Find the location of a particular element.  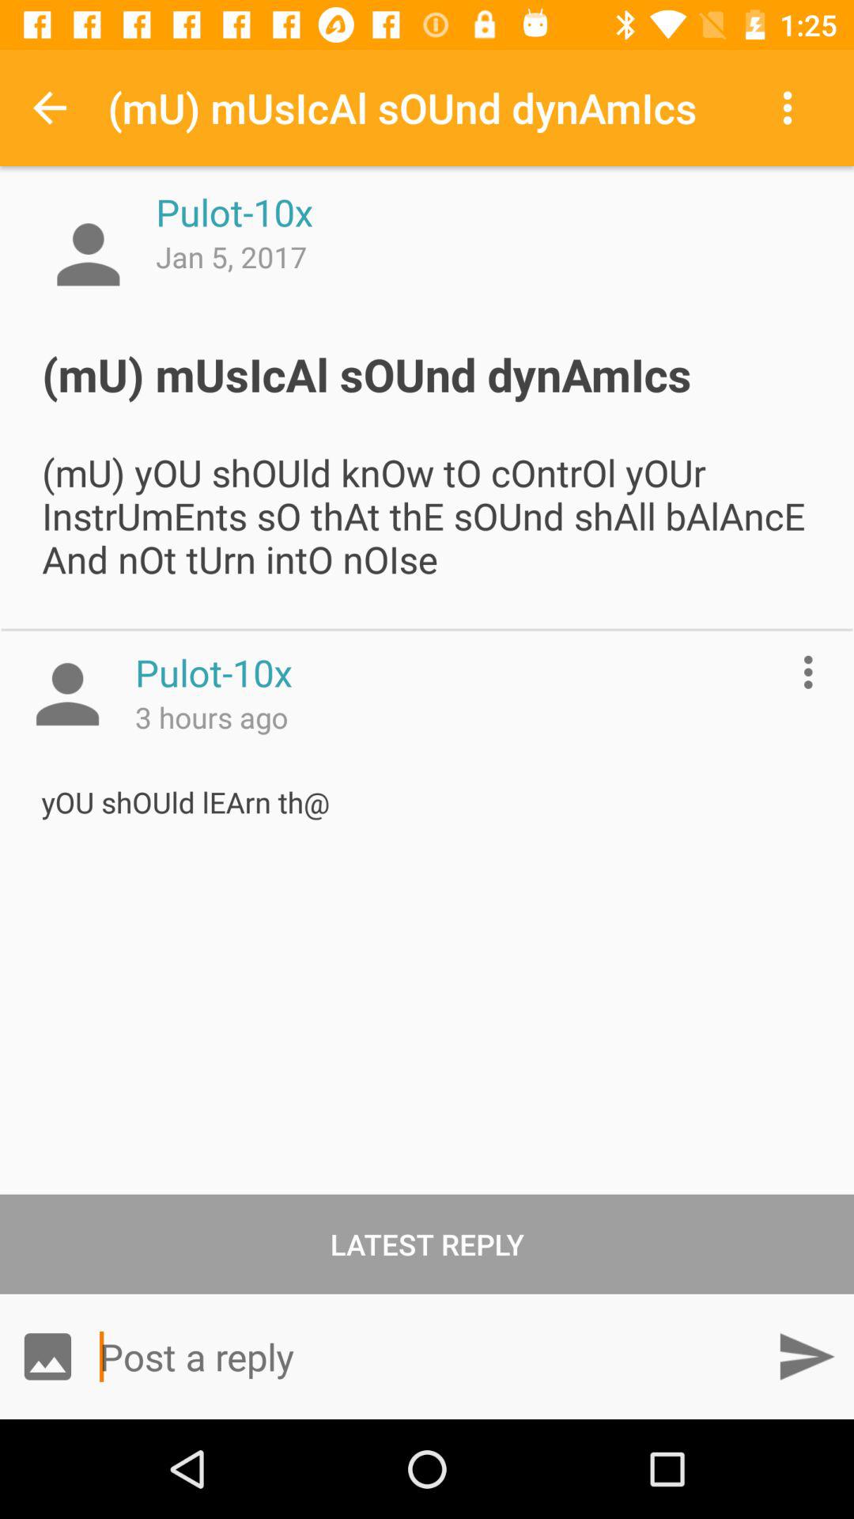

turn off item at the bottom right corner is located at coordinates (806, 1356).